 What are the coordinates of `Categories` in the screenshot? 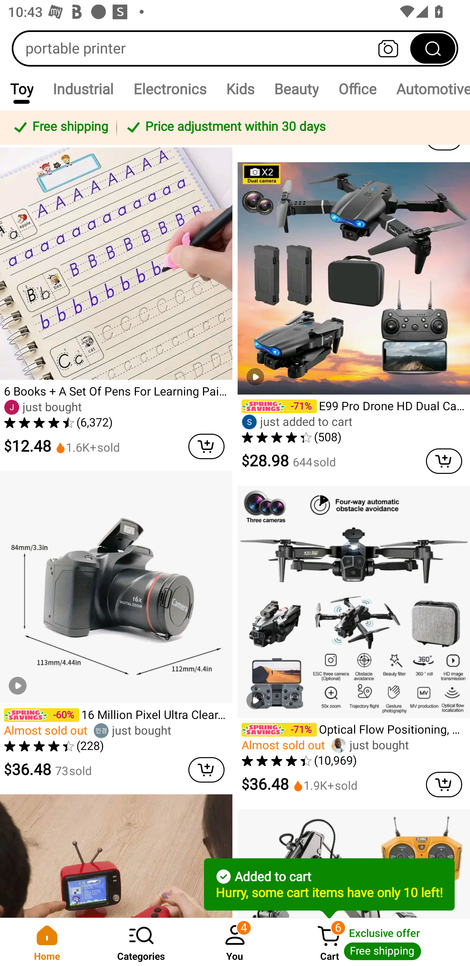 It's located at (141, 942).